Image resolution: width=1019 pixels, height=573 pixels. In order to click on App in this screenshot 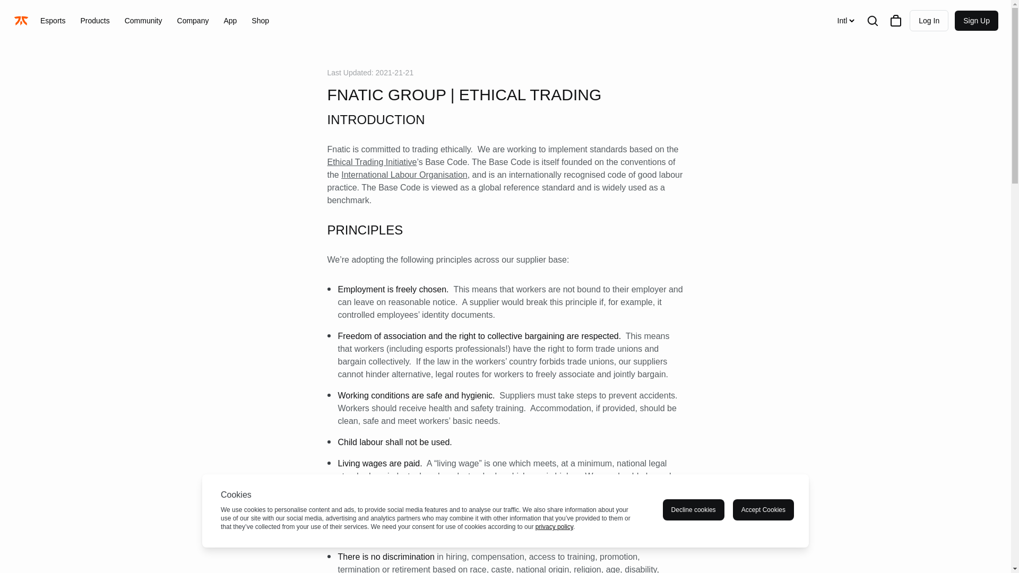, I will do `click(229, 20)`.